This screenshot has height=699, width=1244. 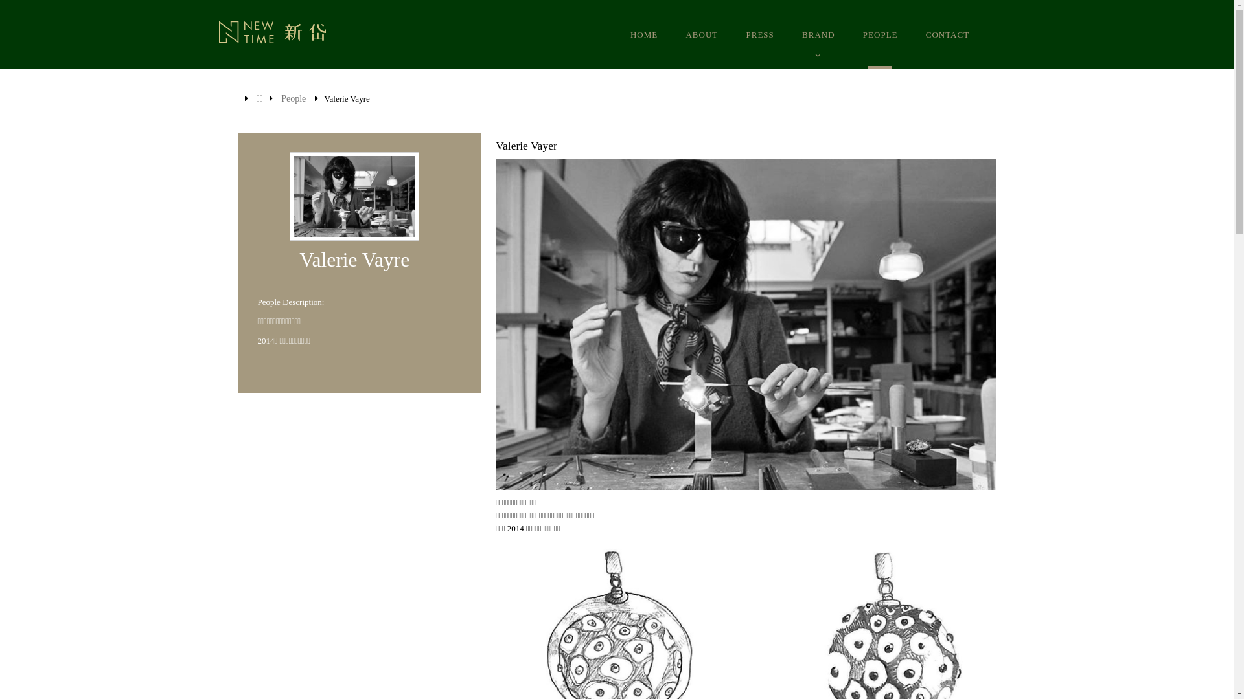 What do you see at coordinates (947, 35) in the screenshot?
I see `CONTACT` at bounding box center [947, 35].